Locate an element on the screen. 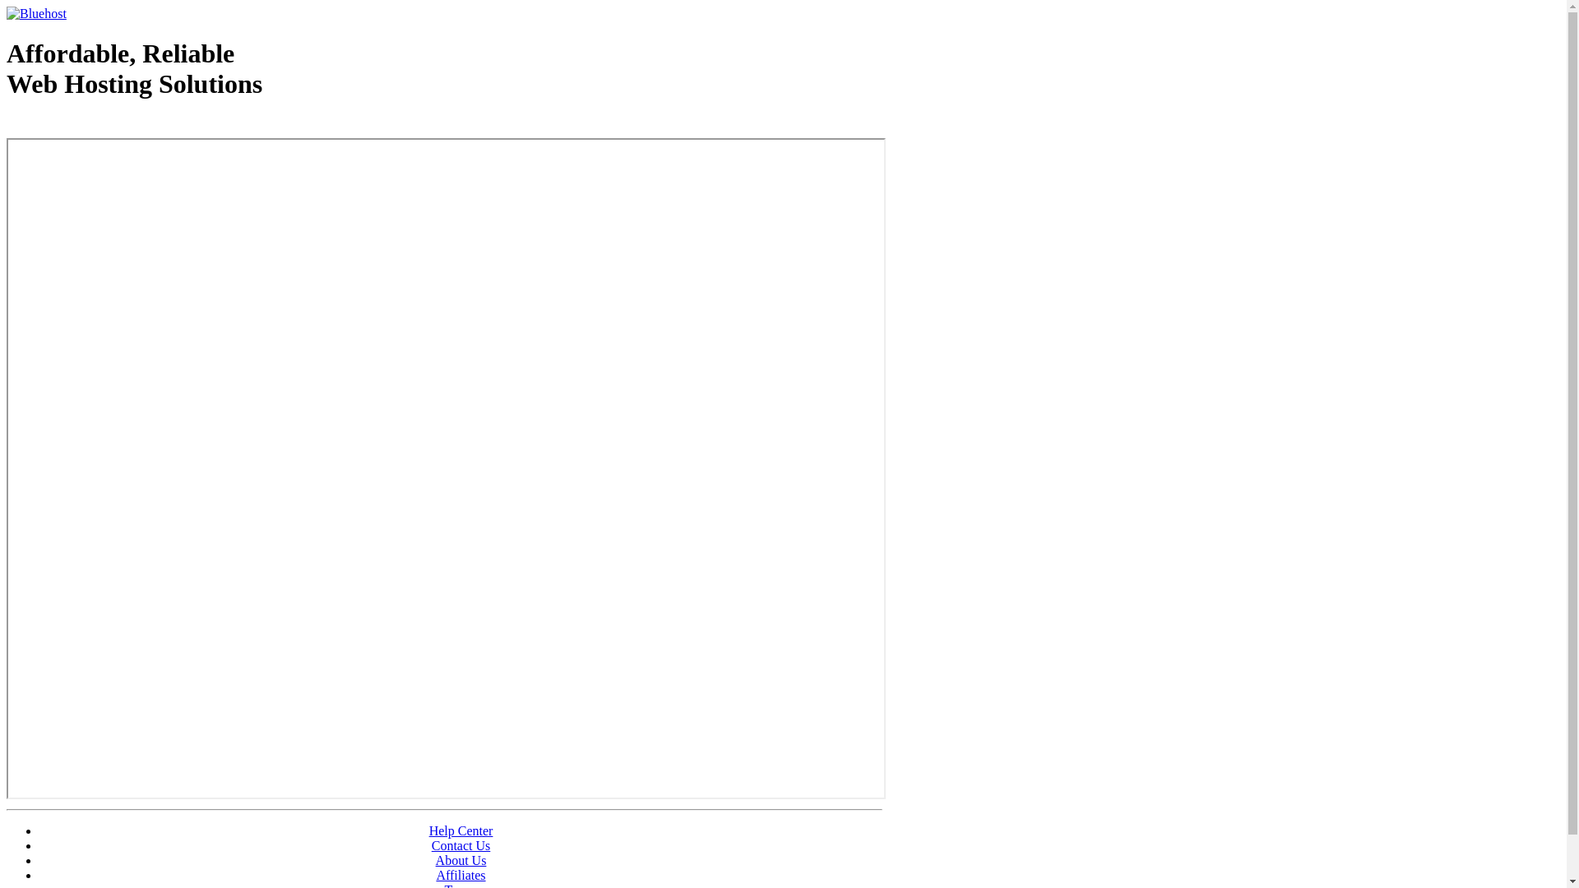  Help Center is located at coordinates (461, 830).